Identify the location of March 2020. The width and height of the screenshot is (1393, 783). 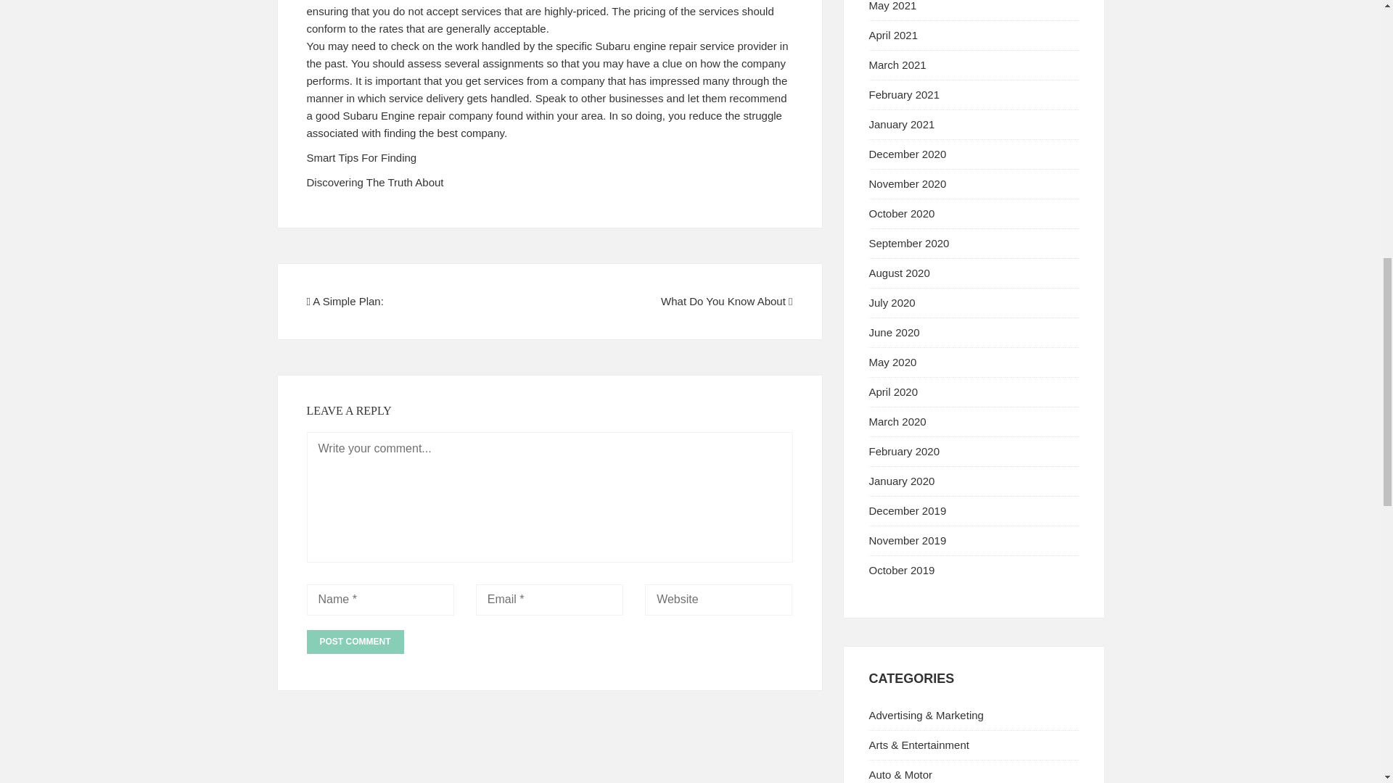
(897, 421).